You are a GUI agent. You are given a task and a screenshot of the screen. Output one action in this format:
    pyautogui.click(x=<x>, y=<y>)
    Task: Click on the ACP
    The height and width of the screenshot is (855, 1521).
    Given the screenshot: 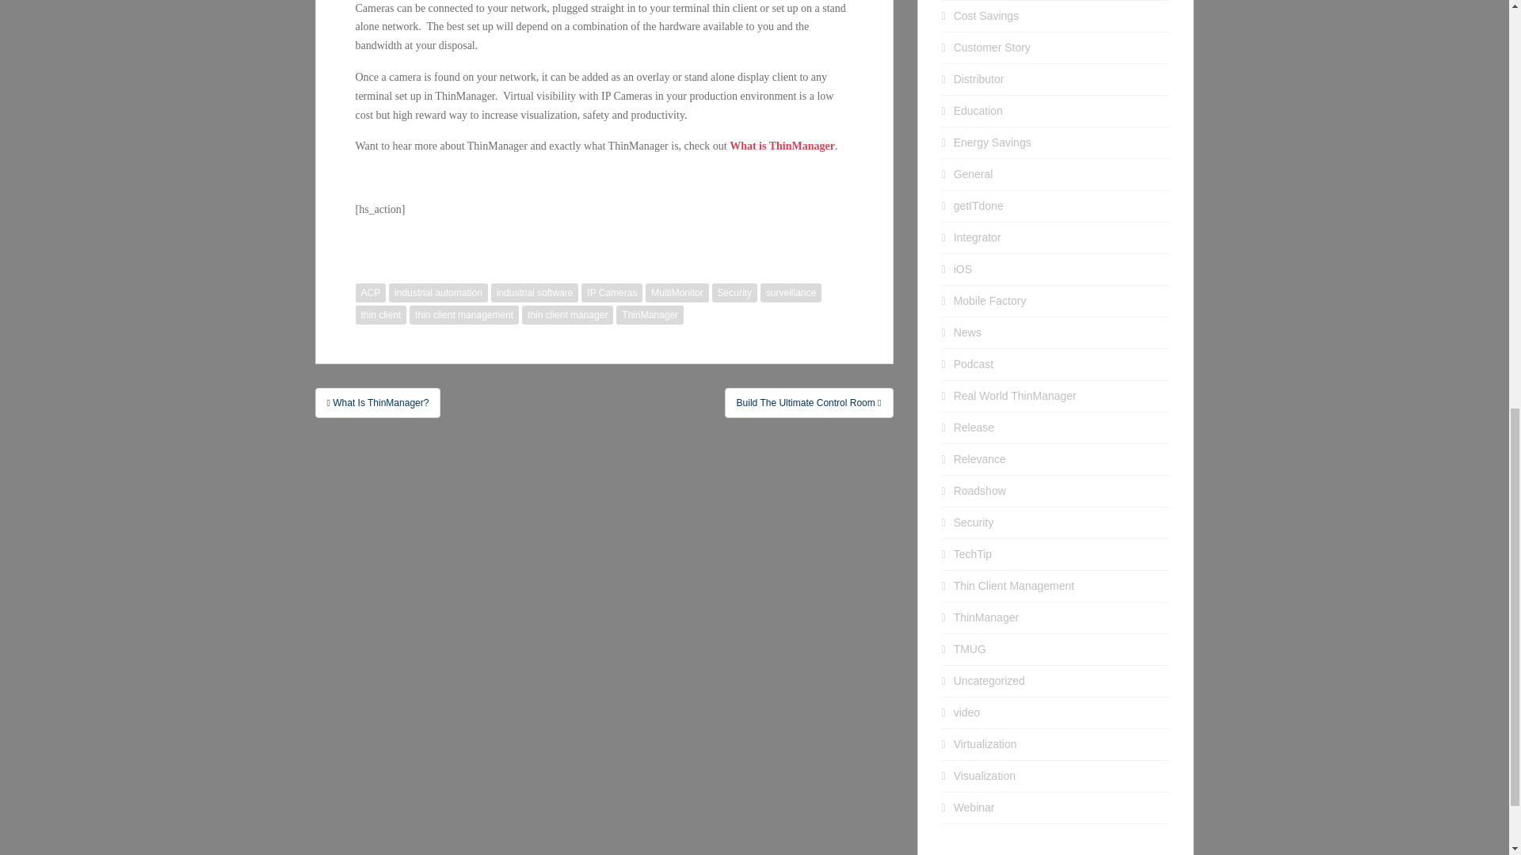 What is the action you would take?
    pyautogui.click(x=370, y=293)
    